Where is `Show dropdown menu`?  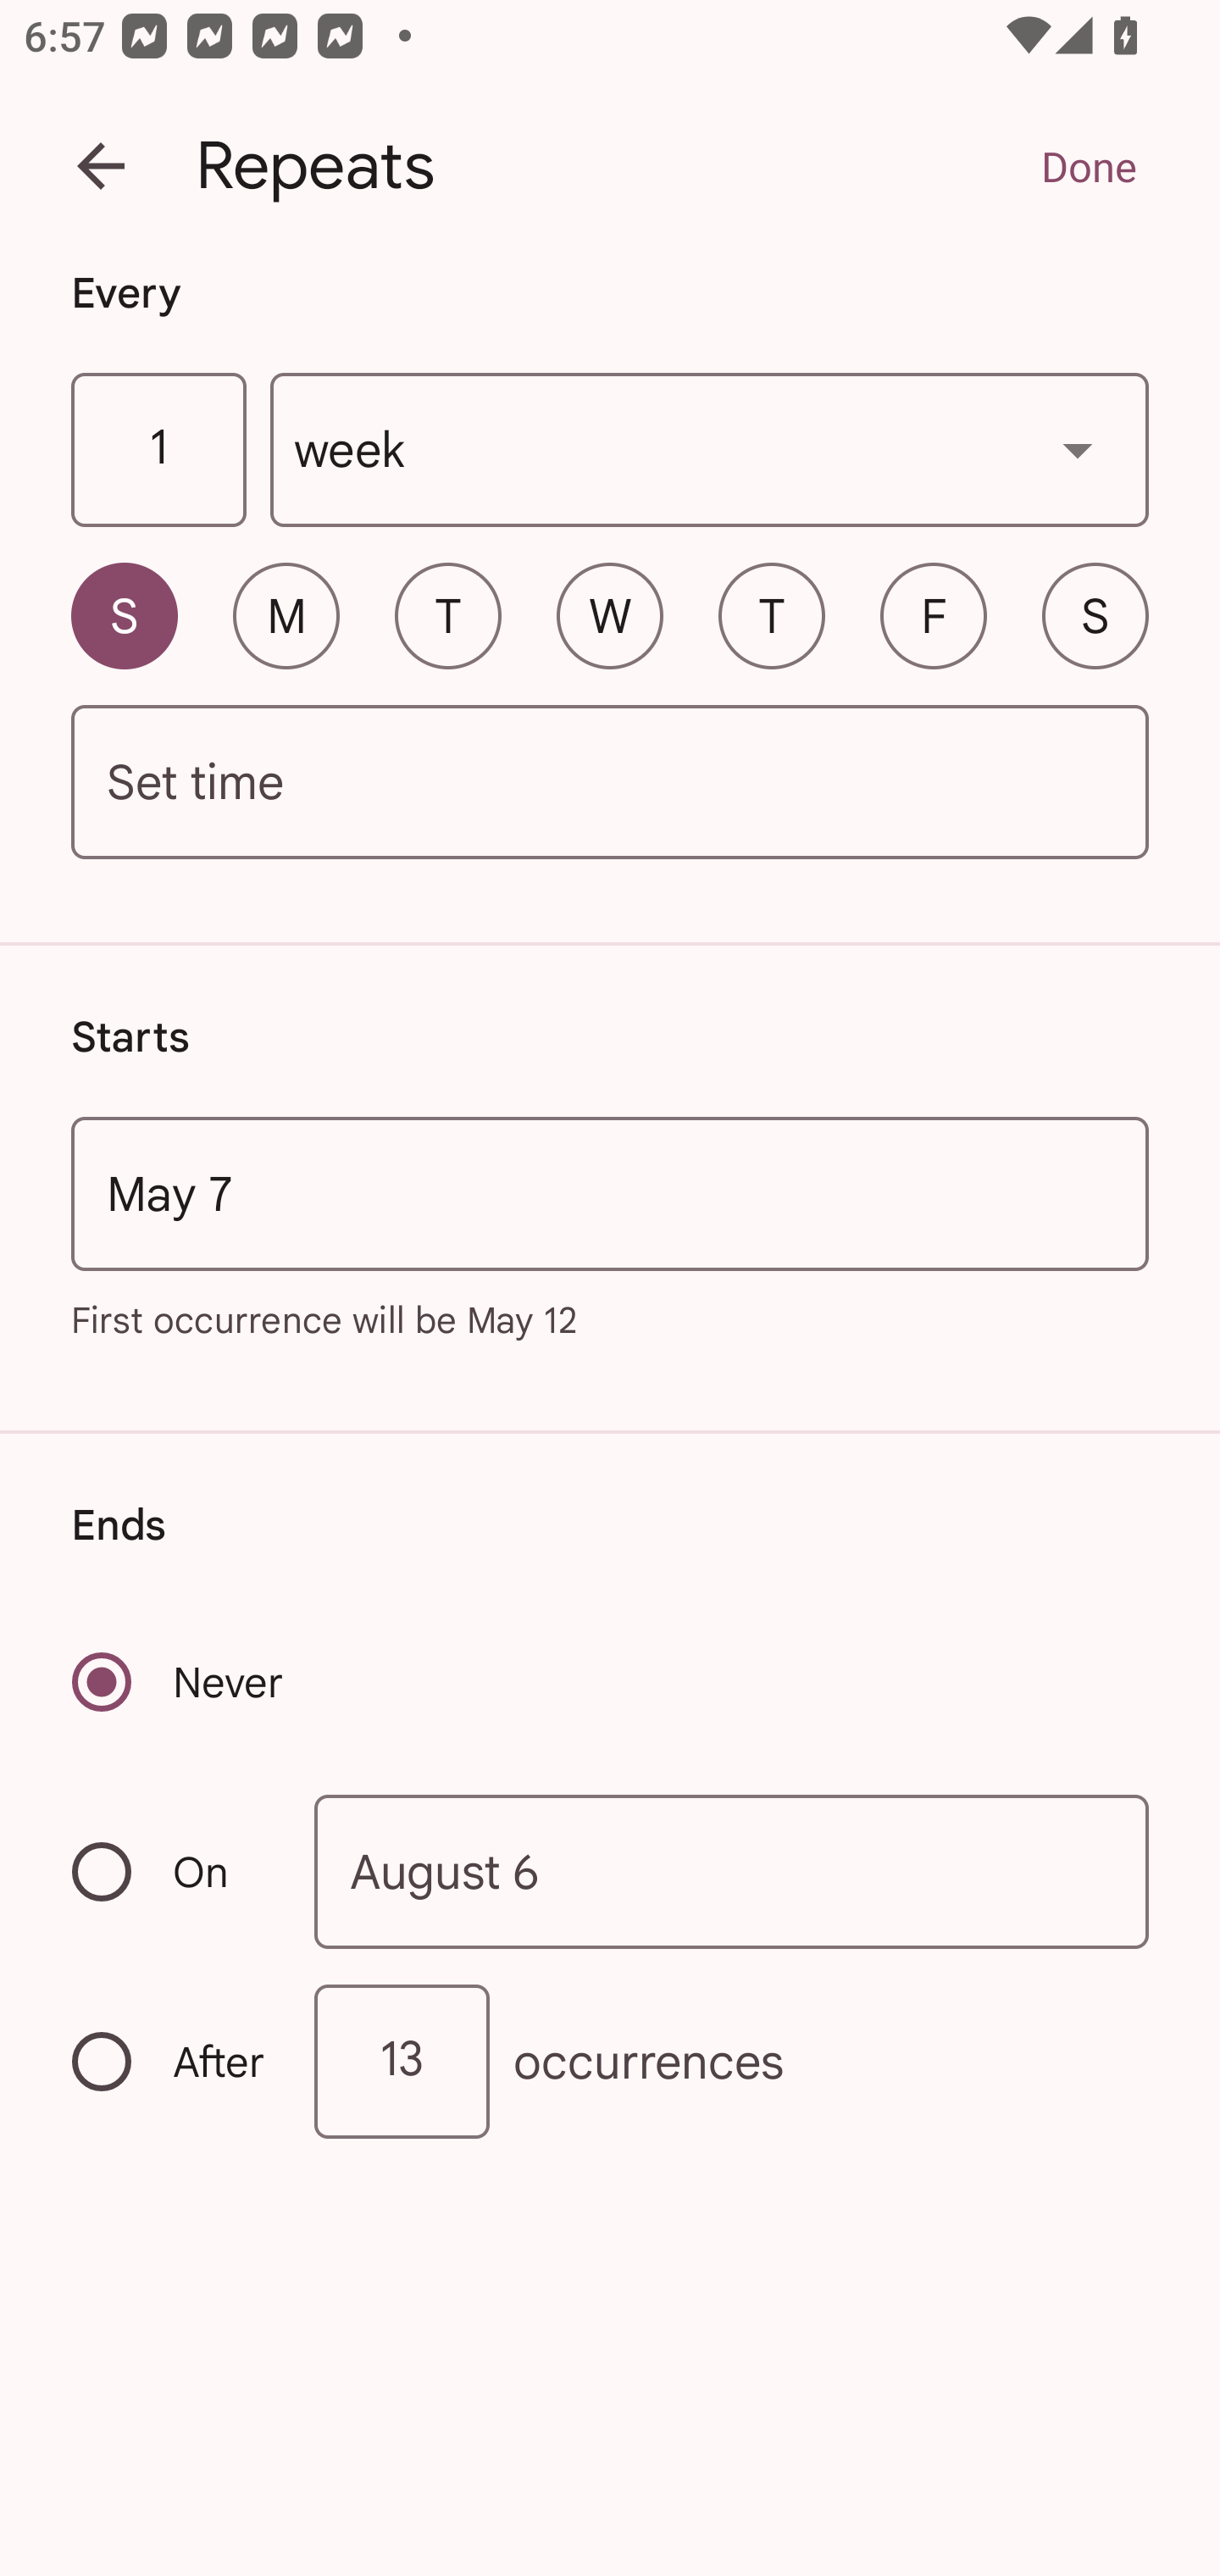 Show dropdown menu is located at coordinates (1078, 449).